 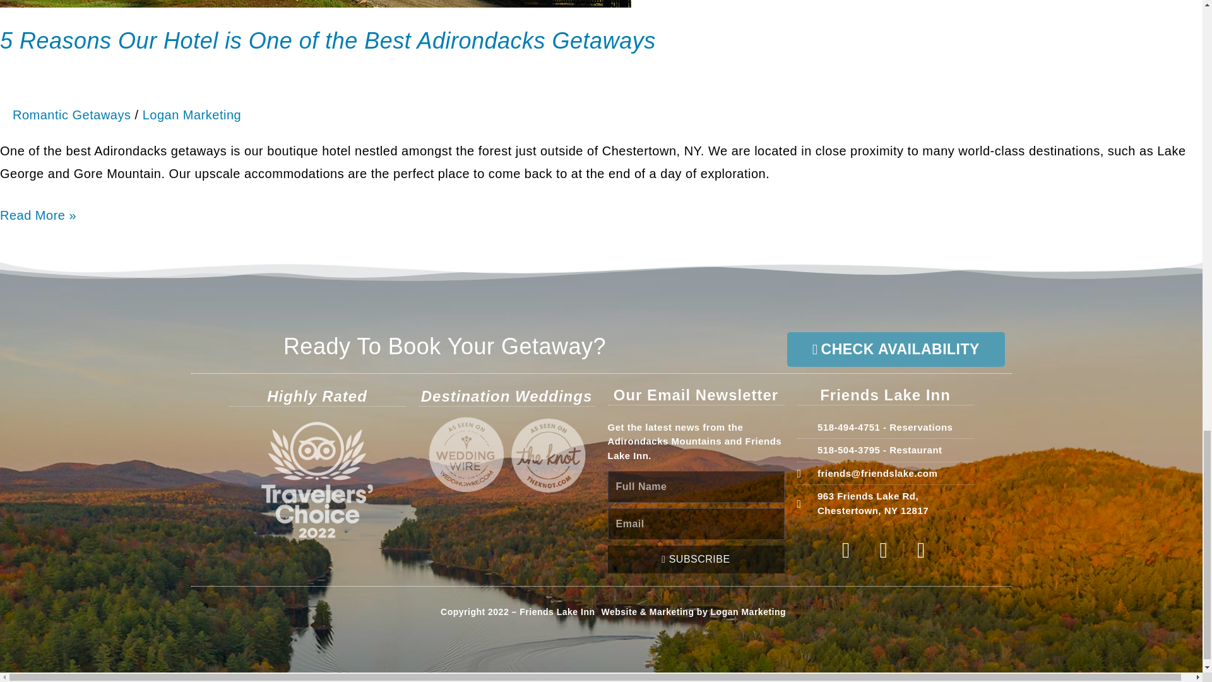 What do you see at coordinates (71, 115) in the screenshot?
I see `Romantic Getaways` at bounding box center [71, 115].